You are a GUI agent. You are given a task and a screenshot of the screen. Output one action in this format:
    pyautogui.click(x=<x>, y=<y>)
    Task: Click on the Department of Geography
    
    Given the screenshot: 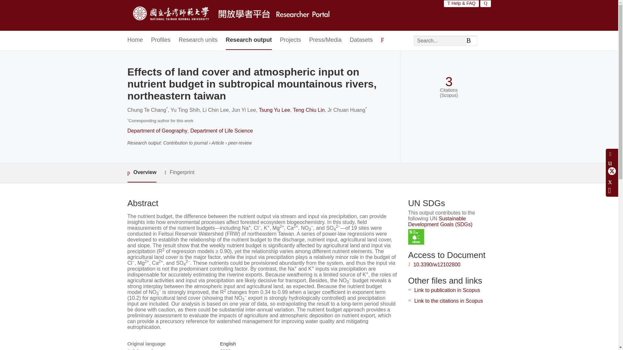 What is the action you would take?
    pyautogui.click(x=157, y=131)
    